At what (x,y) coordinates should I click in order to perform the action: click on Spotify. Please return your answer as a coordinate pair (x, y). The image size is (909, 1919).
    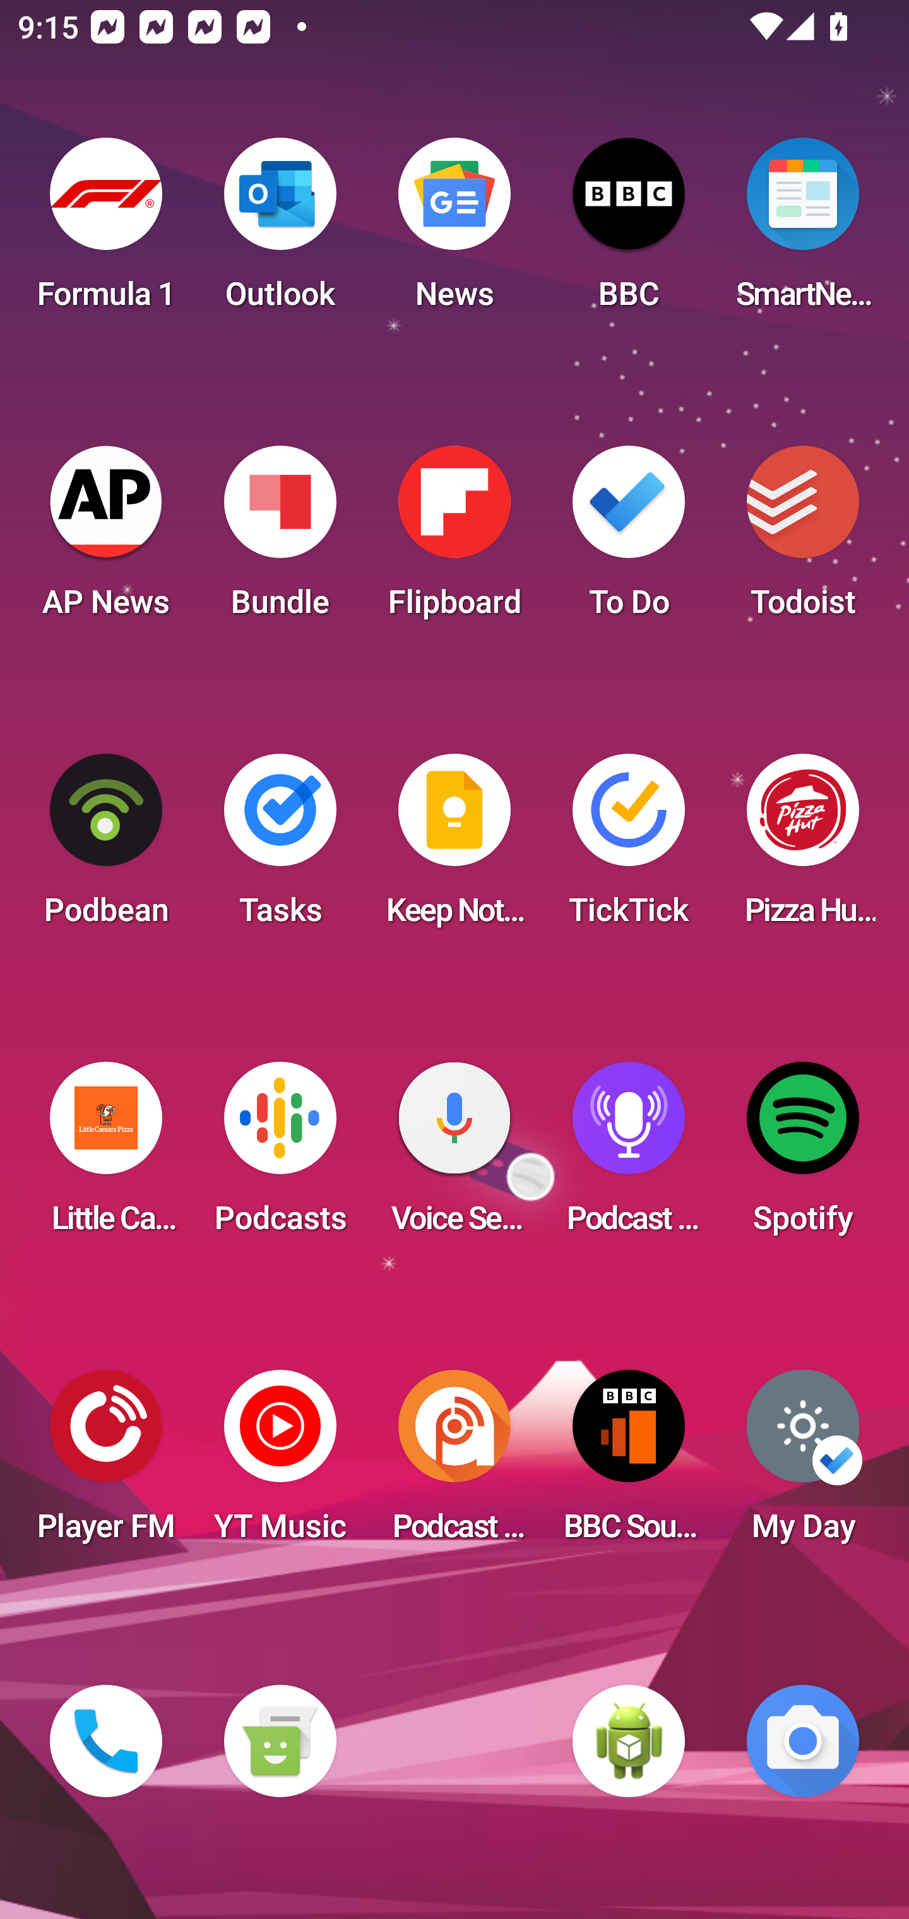
    Looking at the image, I should click on (803, 1155).